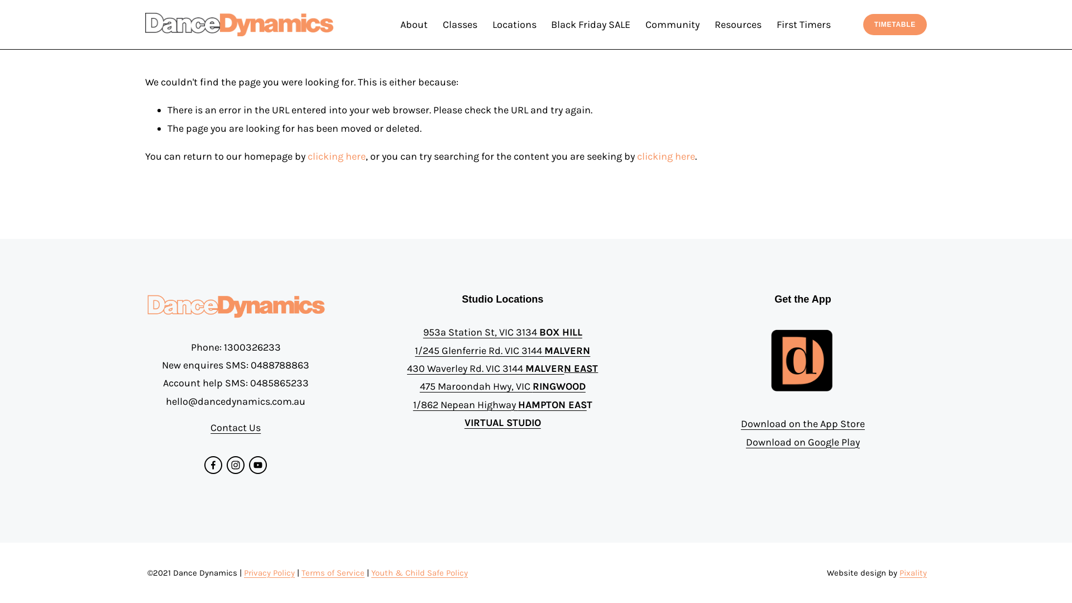  What do you see at coordinates (913, 573) in the screenshot?
I see `Pixality` at bounding box center [913, 573].